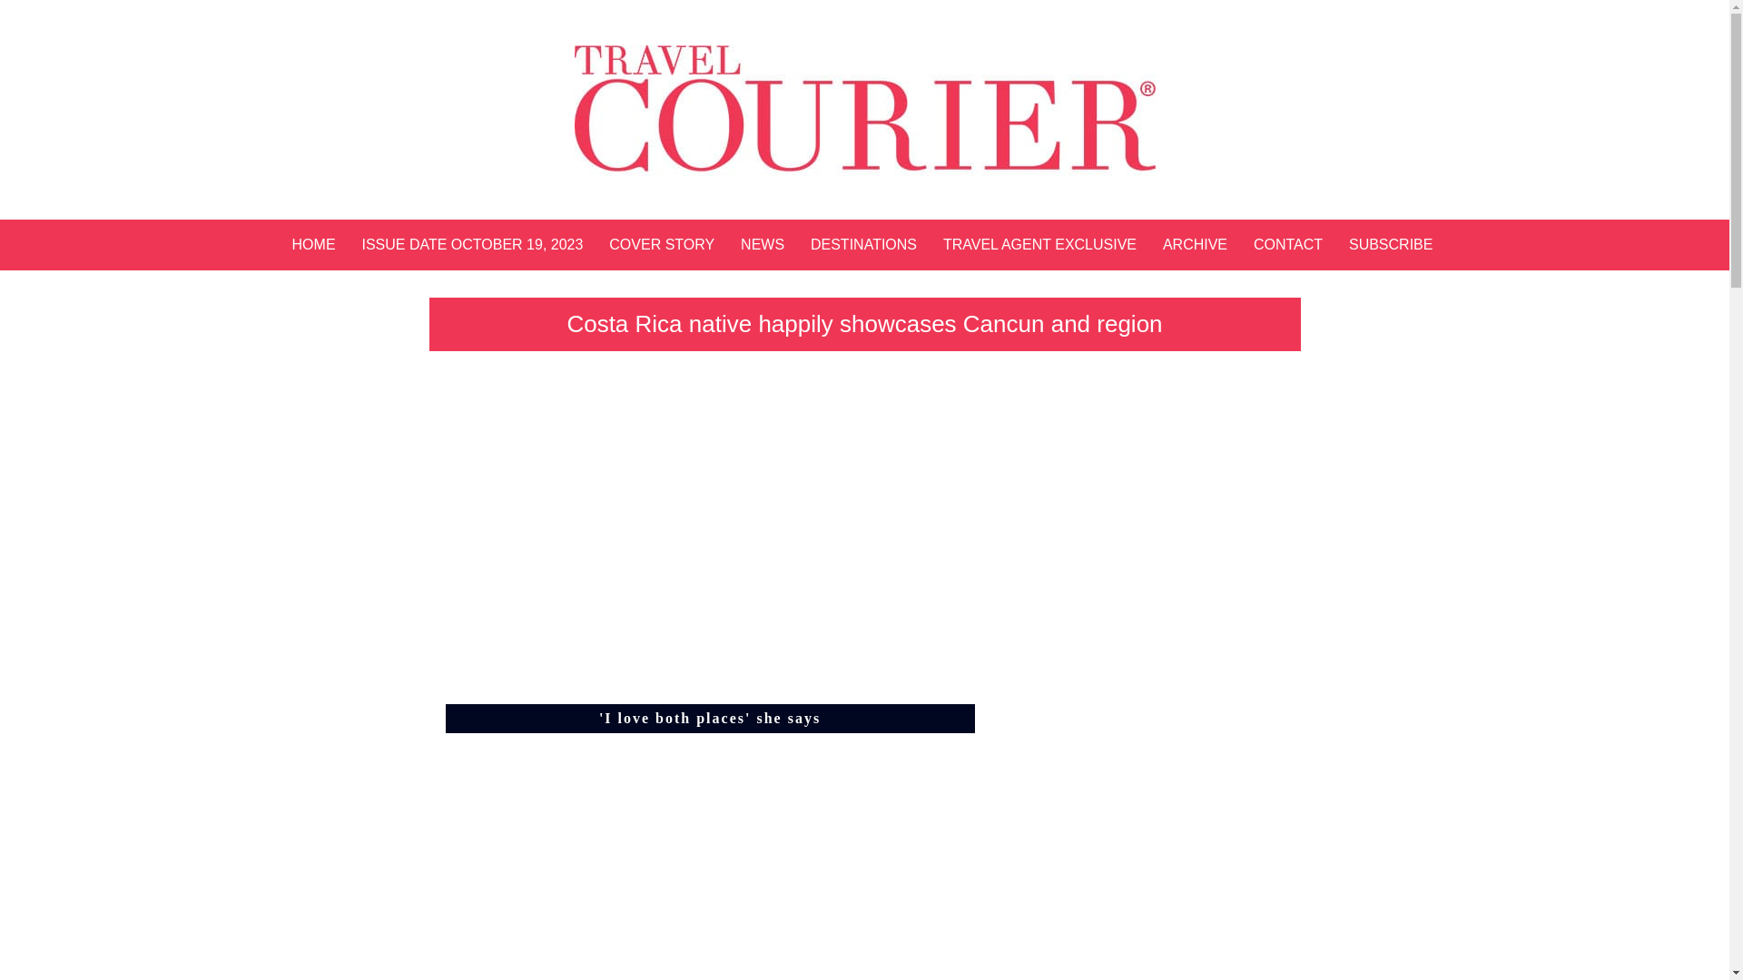  What do you see at coordinates (1287, 241) in the screenshot?
I see `CONTACT` at bounding box center [1287, 241].